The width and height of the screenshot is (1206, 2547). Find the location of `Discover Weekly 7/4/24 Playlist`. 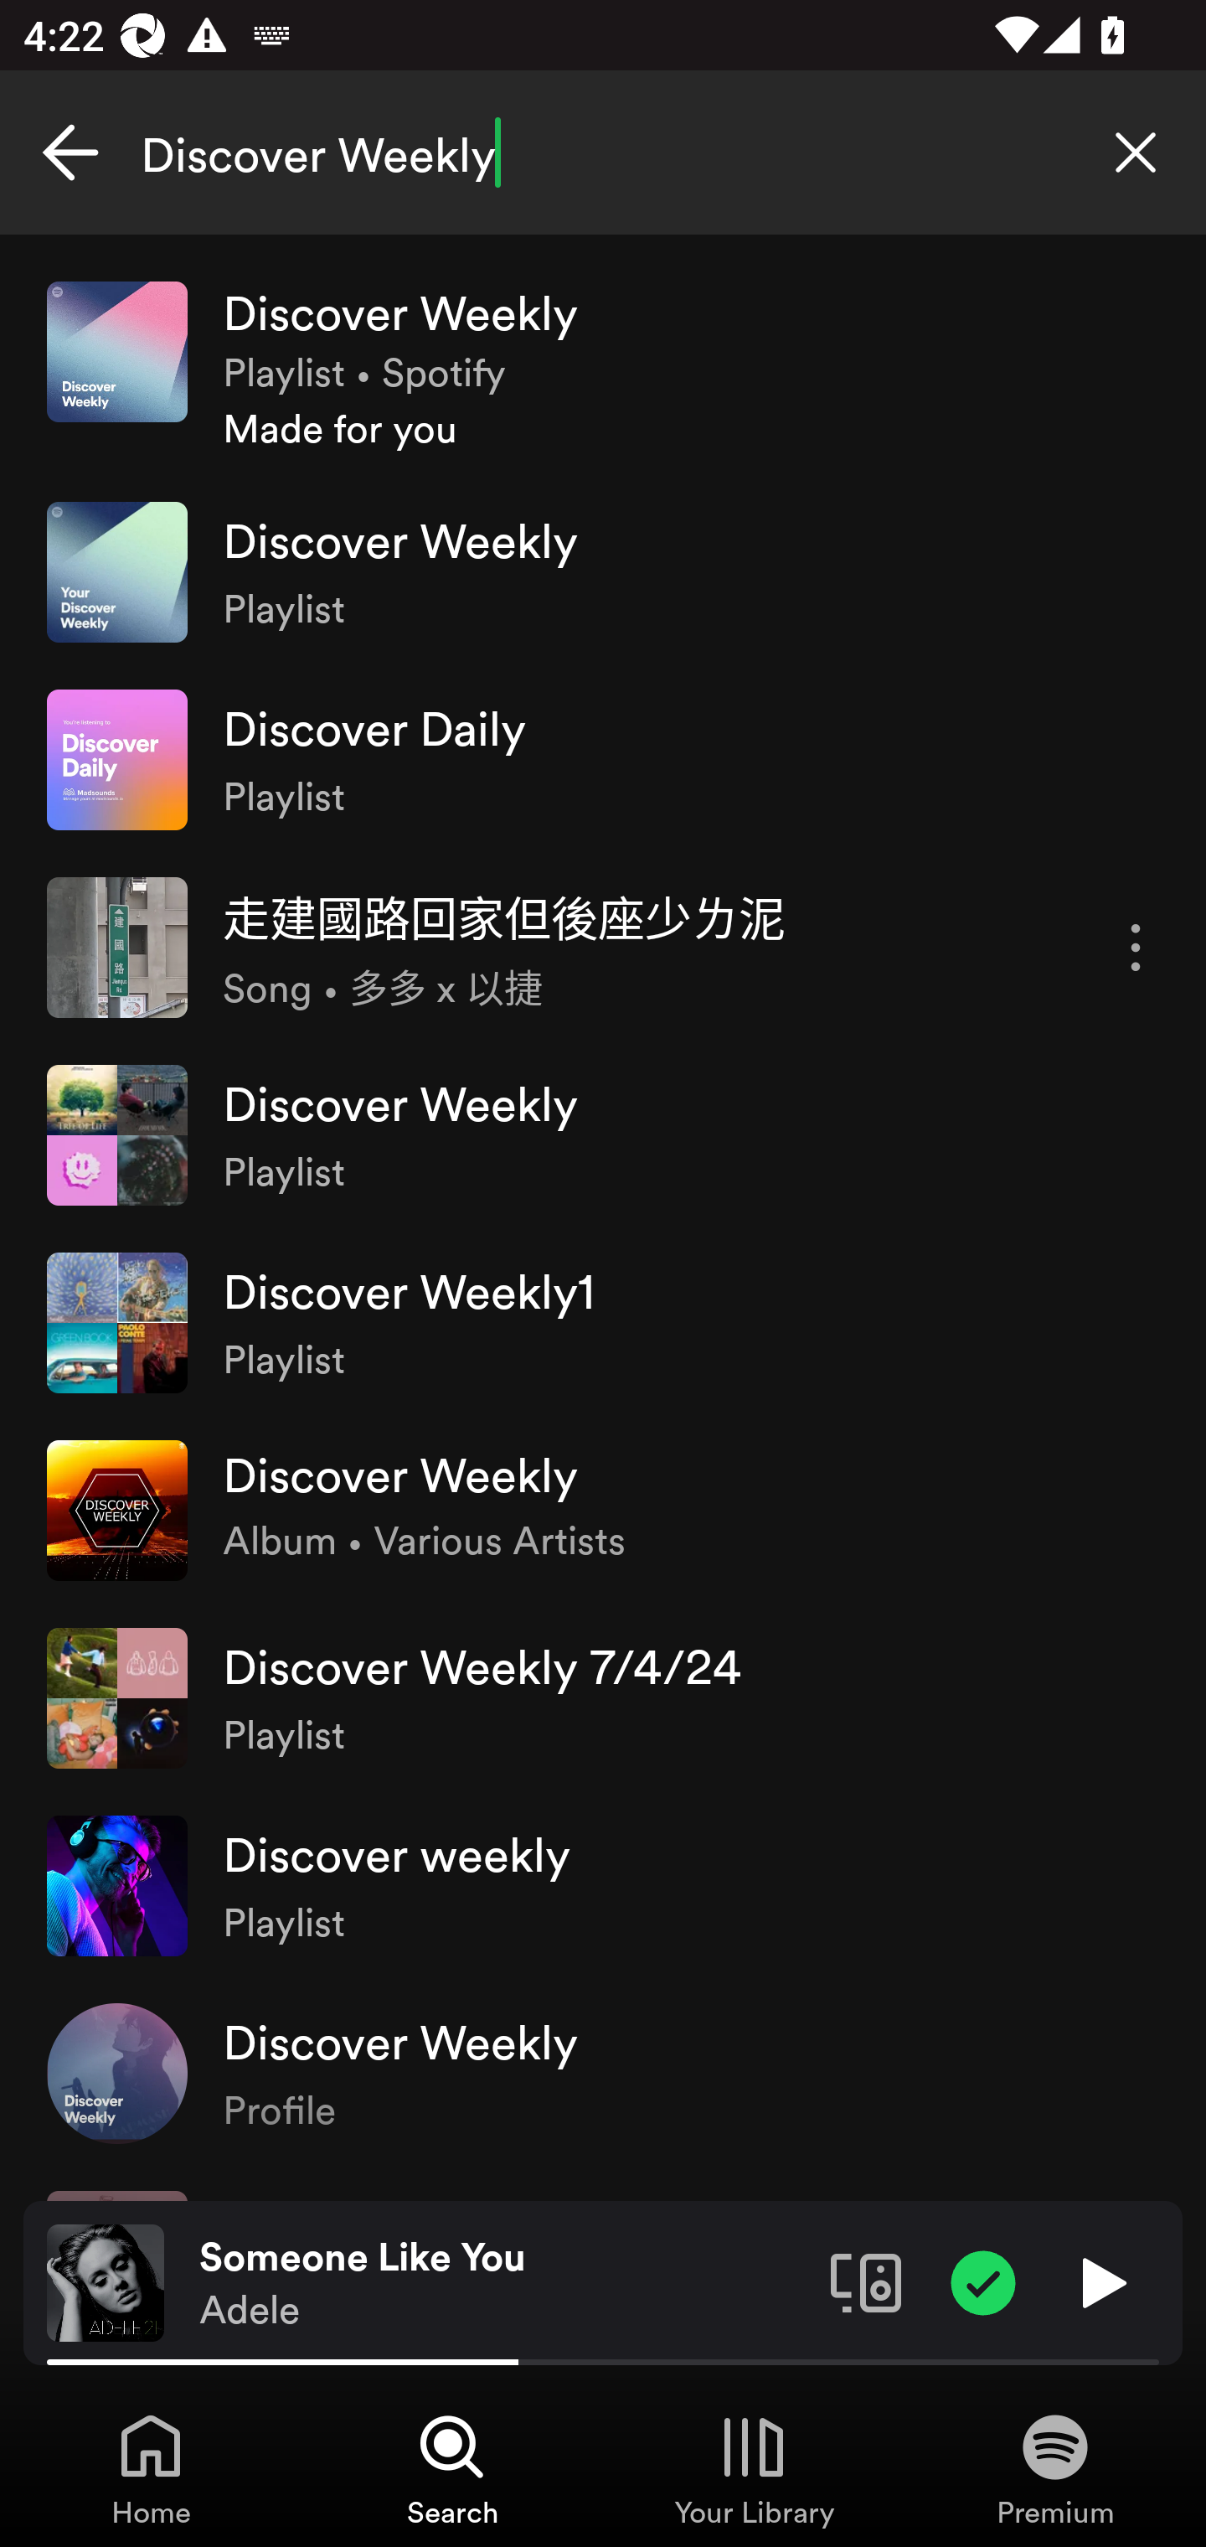

Discover Weekly 7/4/24 Playlist is located at coordinates (603, 1699).